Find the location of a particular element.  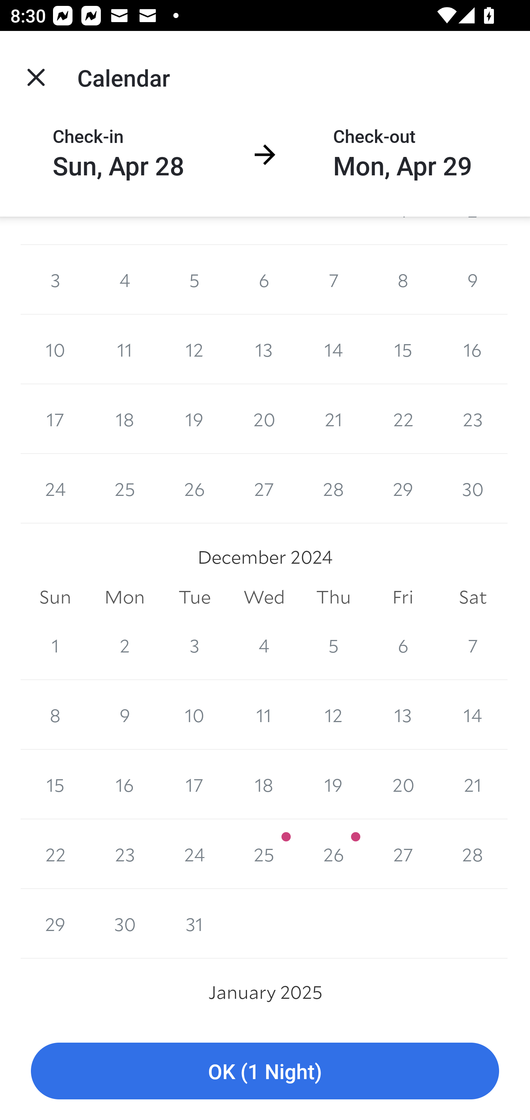

30 30 December 2024 is located at coordinates (124, 924).